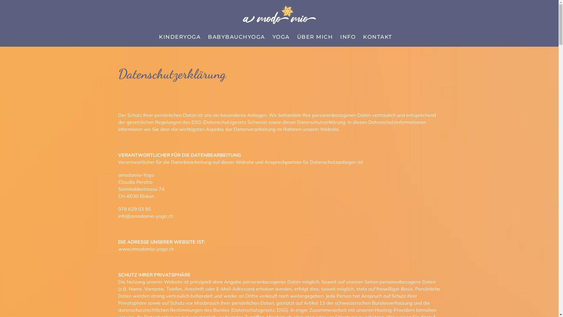  I want to click on INFO, so click(348, 37).